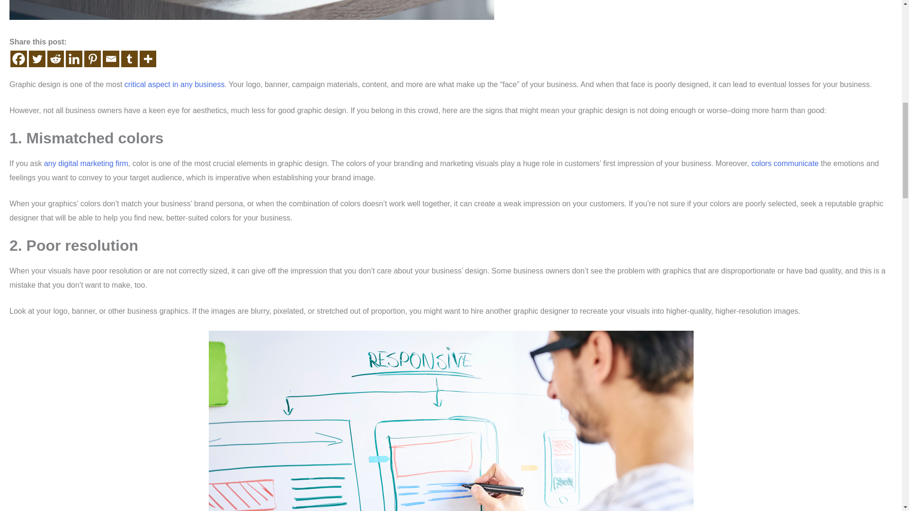 The height and width of the screenshot is (511, 909). I want to click on More, so click(148, 59).